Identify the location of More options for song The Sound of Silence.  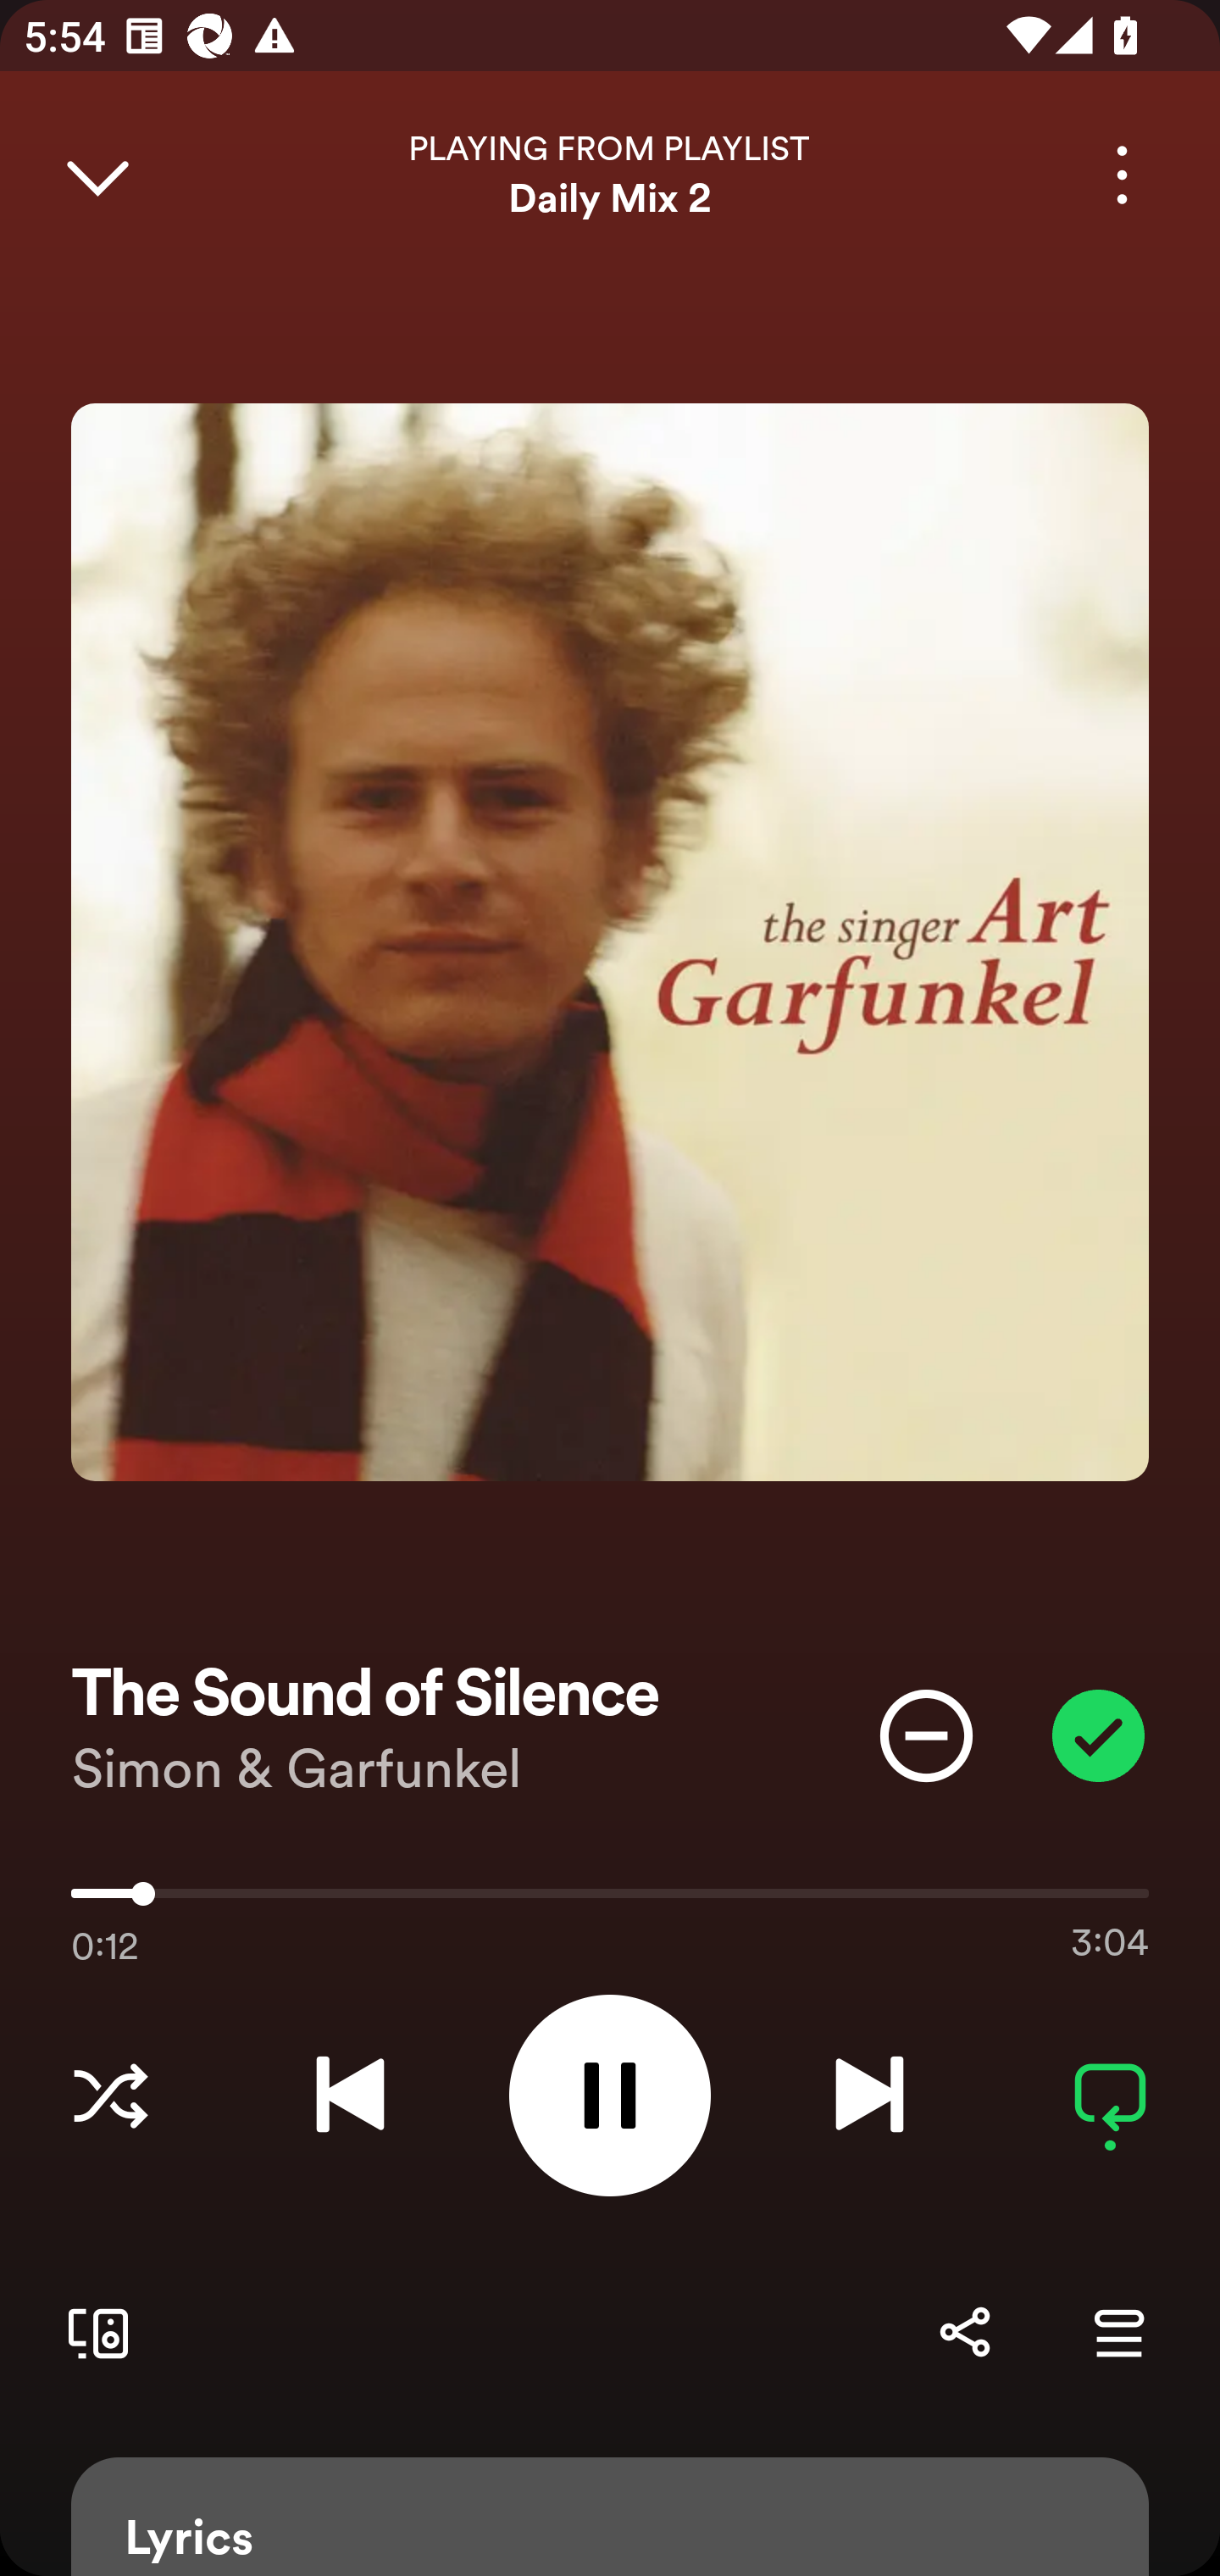
(1122, 175).